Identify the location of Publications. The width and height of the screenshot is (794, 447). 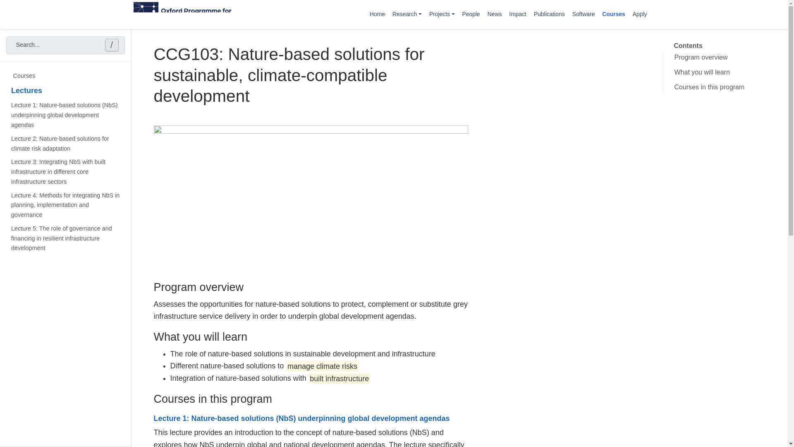
(549, 14).